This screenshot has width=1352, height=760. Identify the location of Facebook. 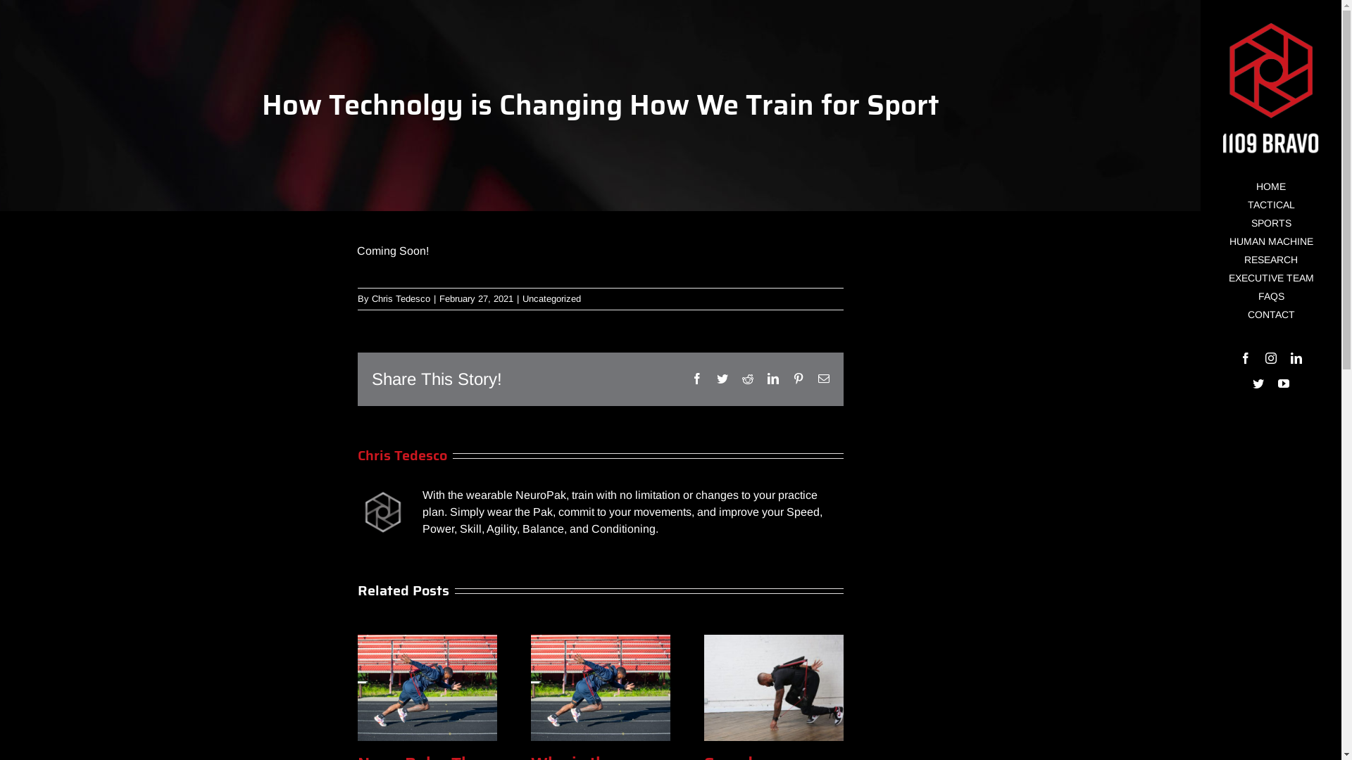
(1246, 358).